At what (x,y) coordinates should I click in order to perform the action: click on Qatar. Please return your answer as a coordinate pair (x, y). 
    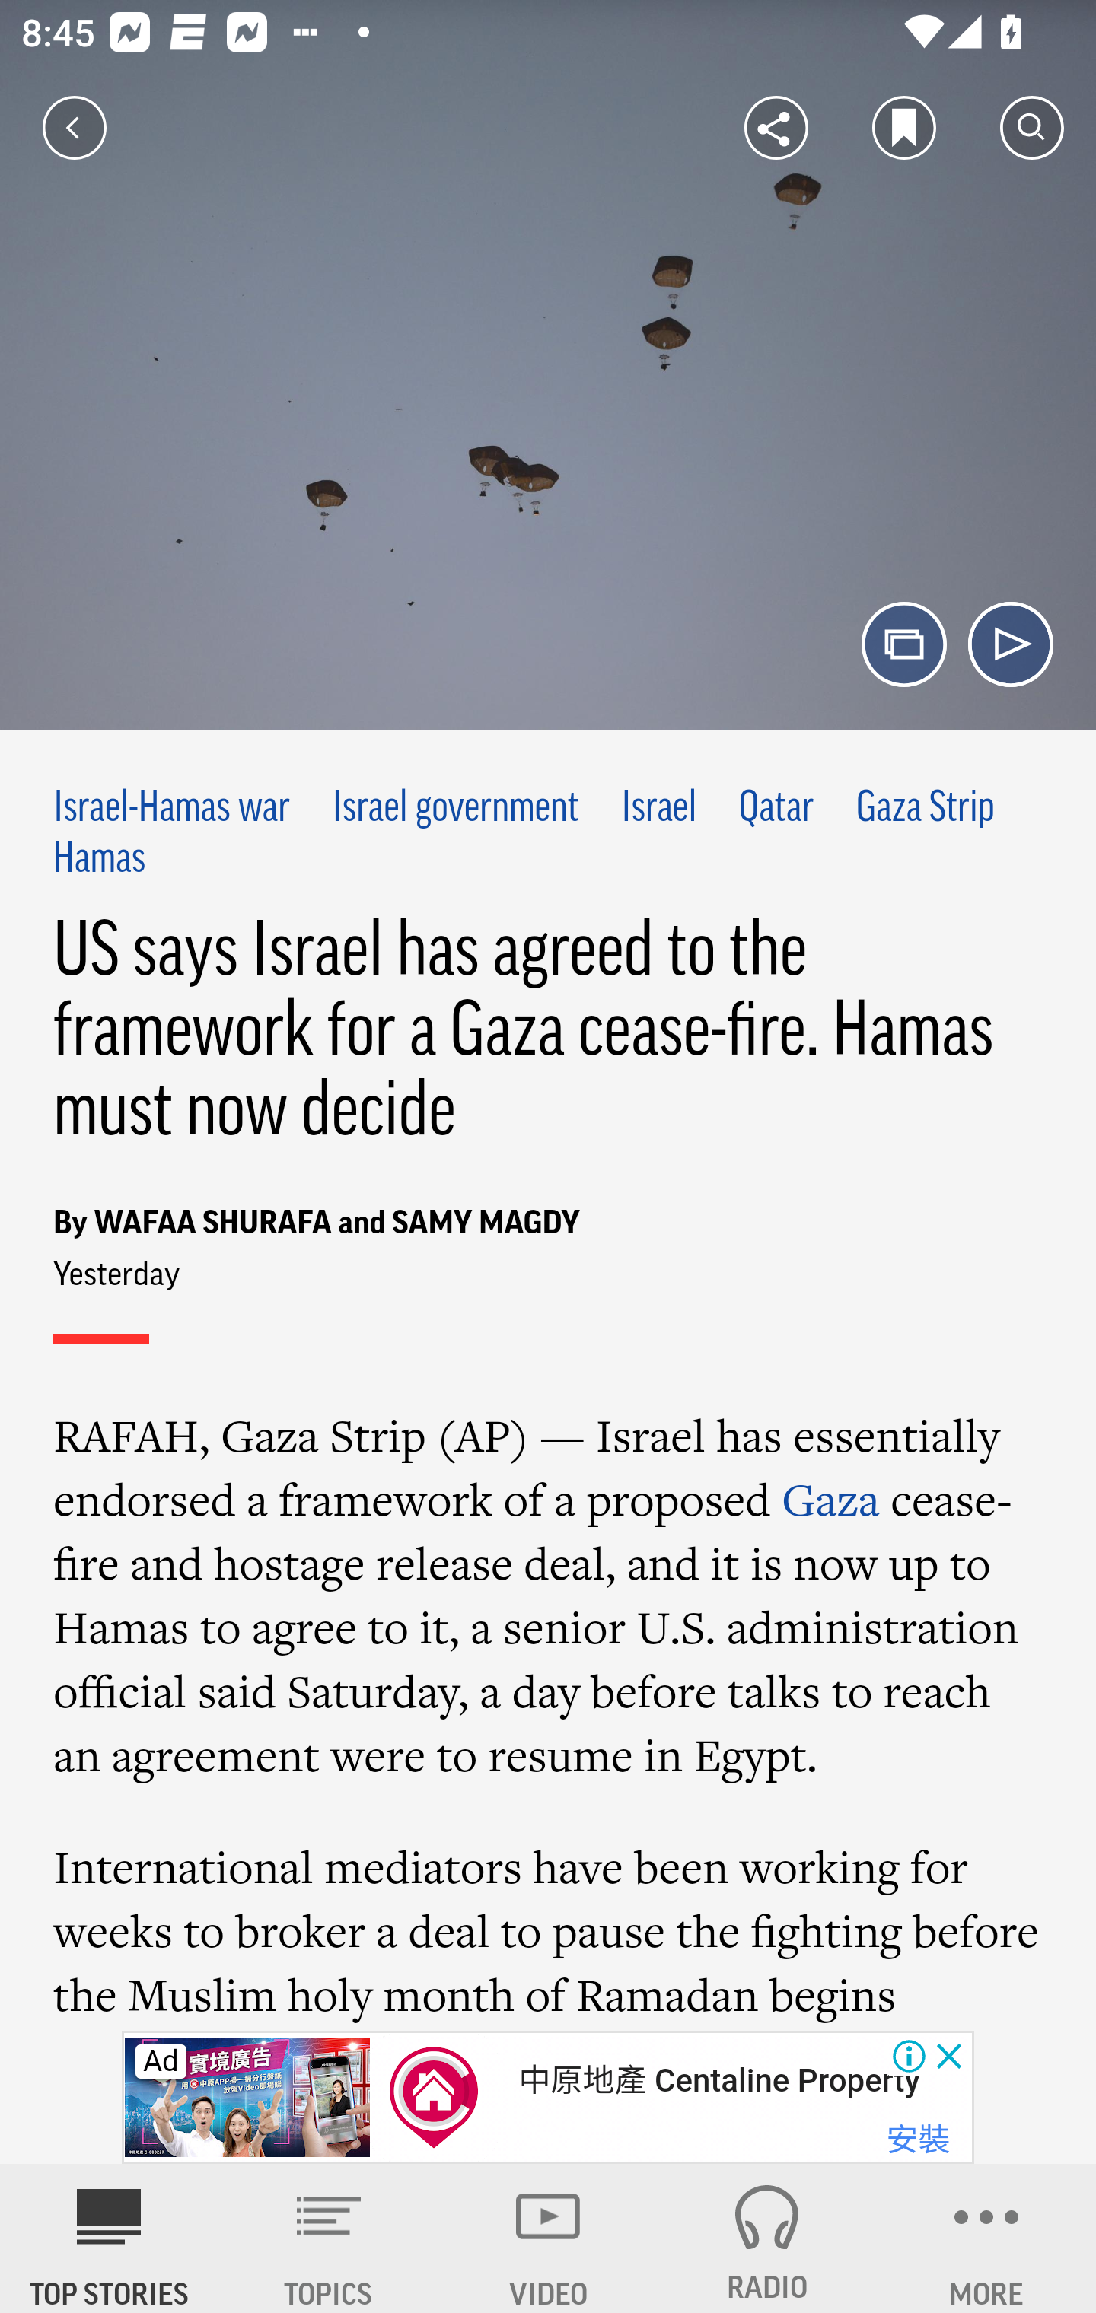
    Looking at the image, I should click on (776, 810).